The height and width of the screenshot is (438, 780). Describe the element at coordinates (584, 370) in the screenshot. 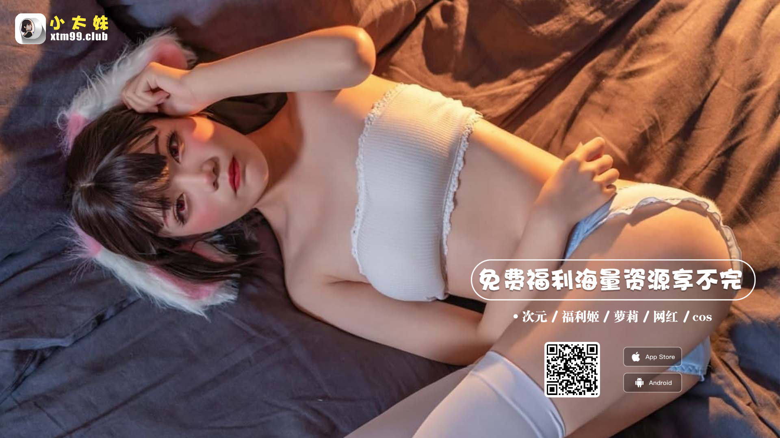

I see `https://ojjo1ndj.top/?channel_code=OSM03S40` at that location.